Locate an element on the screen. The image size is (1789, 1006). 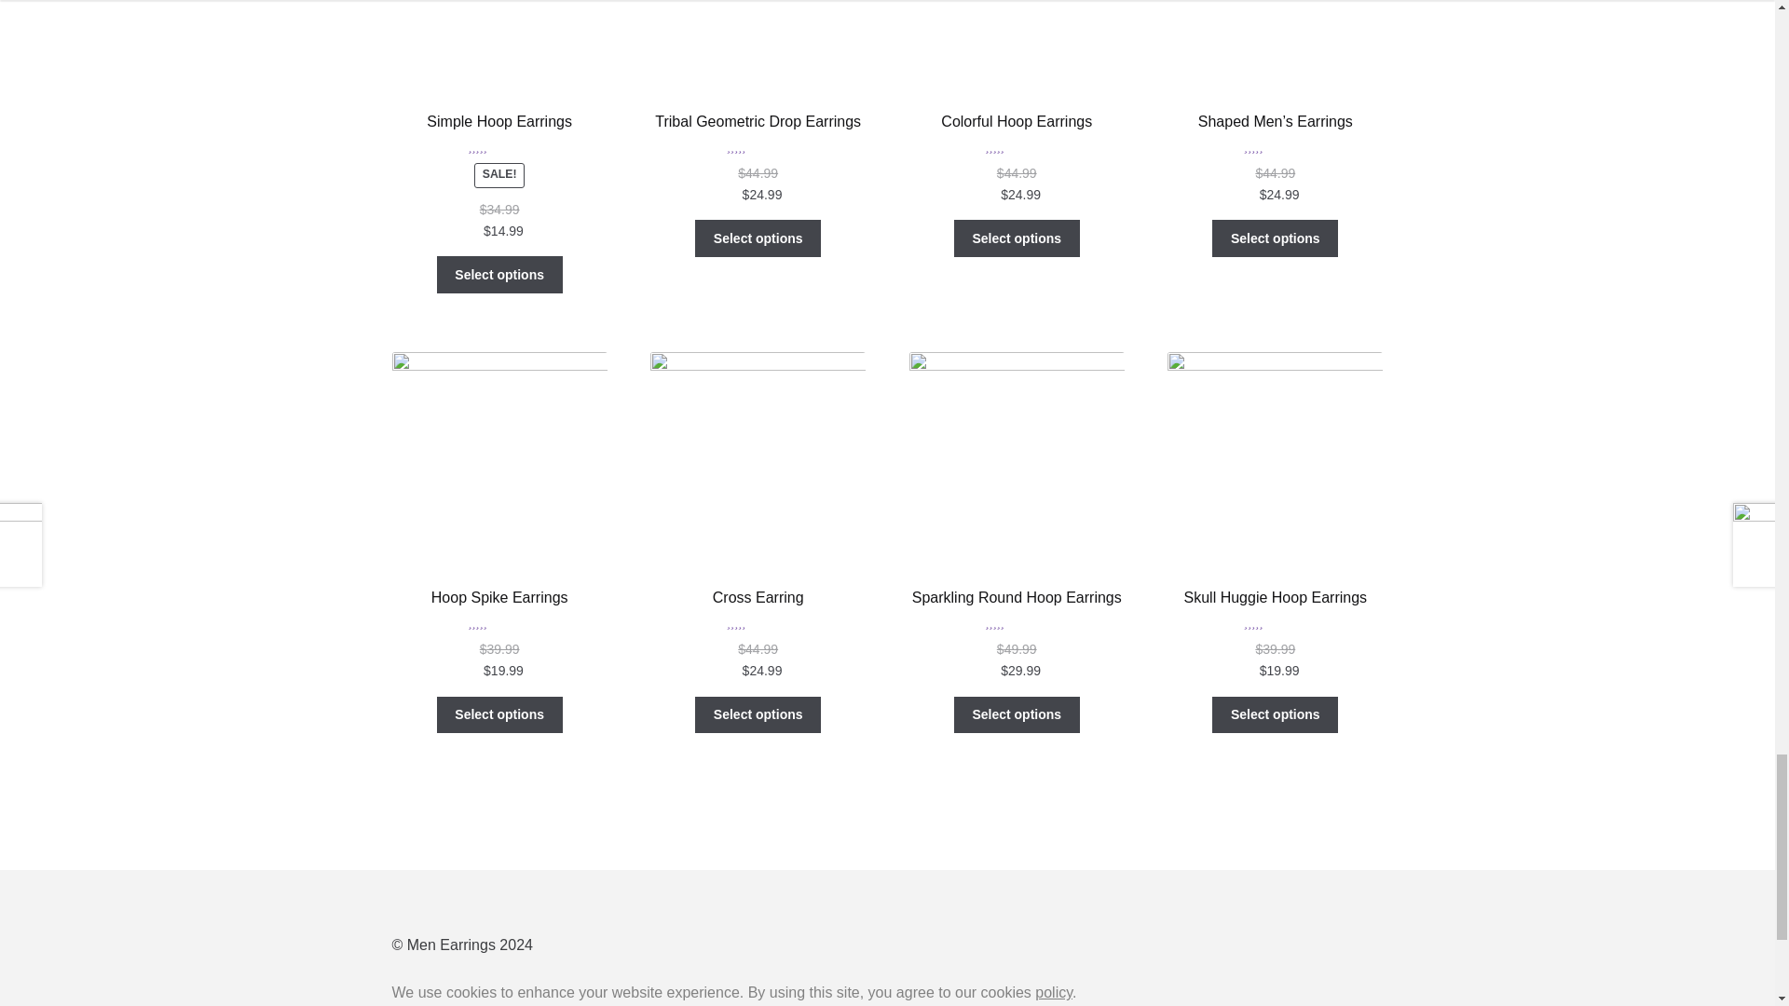
Select options is located at coordinates (498, 715).